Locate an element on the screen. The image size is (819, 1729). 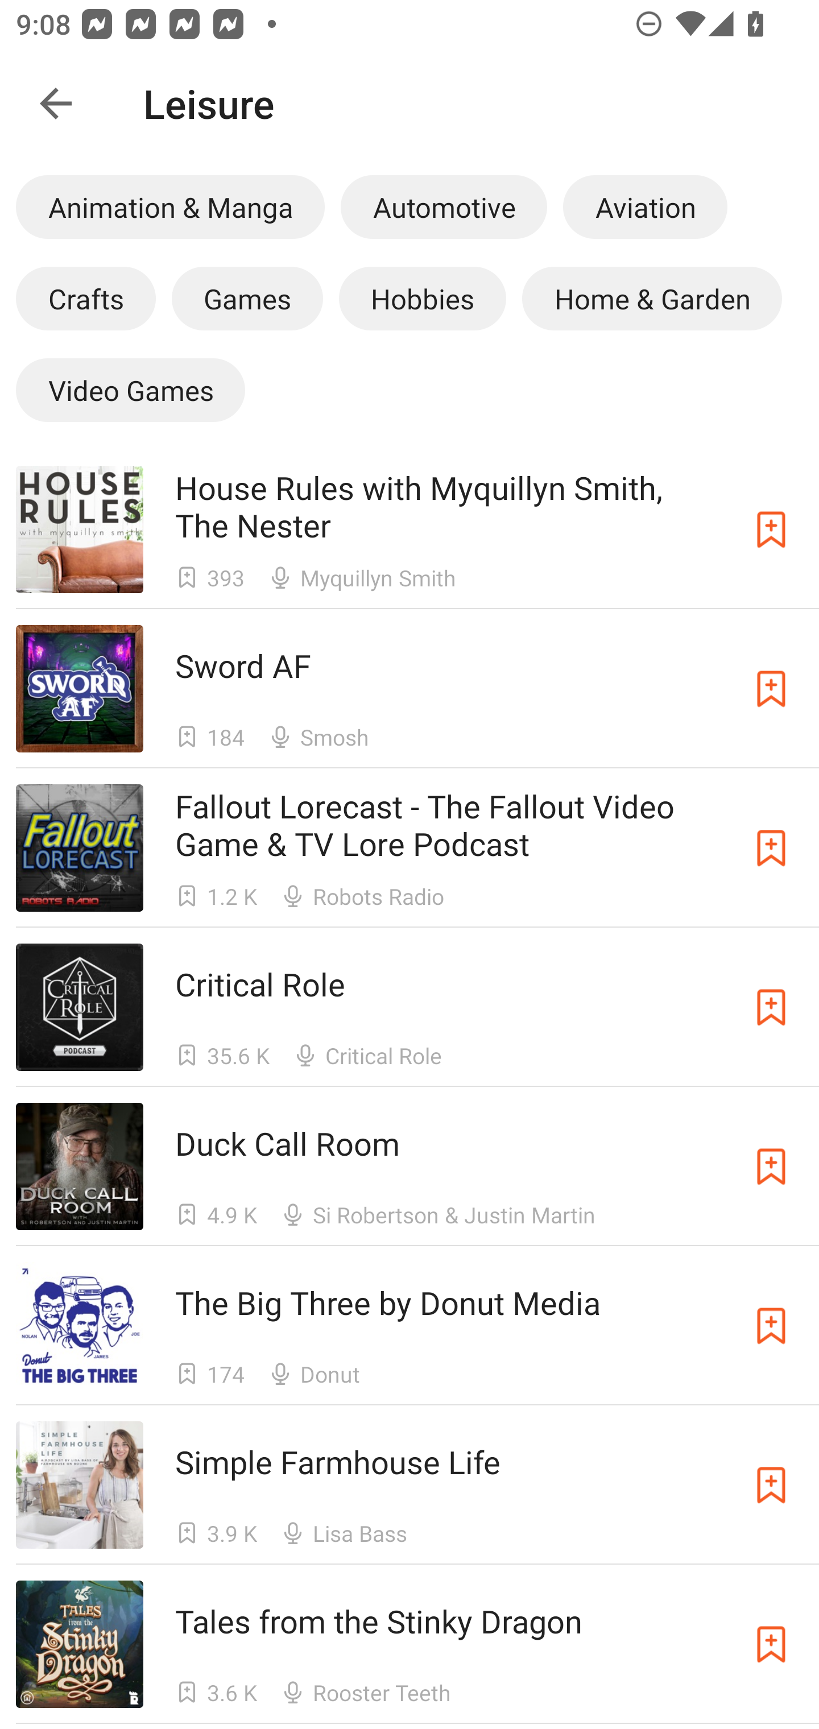
Subscribe is located at coordinates (771, 1644).